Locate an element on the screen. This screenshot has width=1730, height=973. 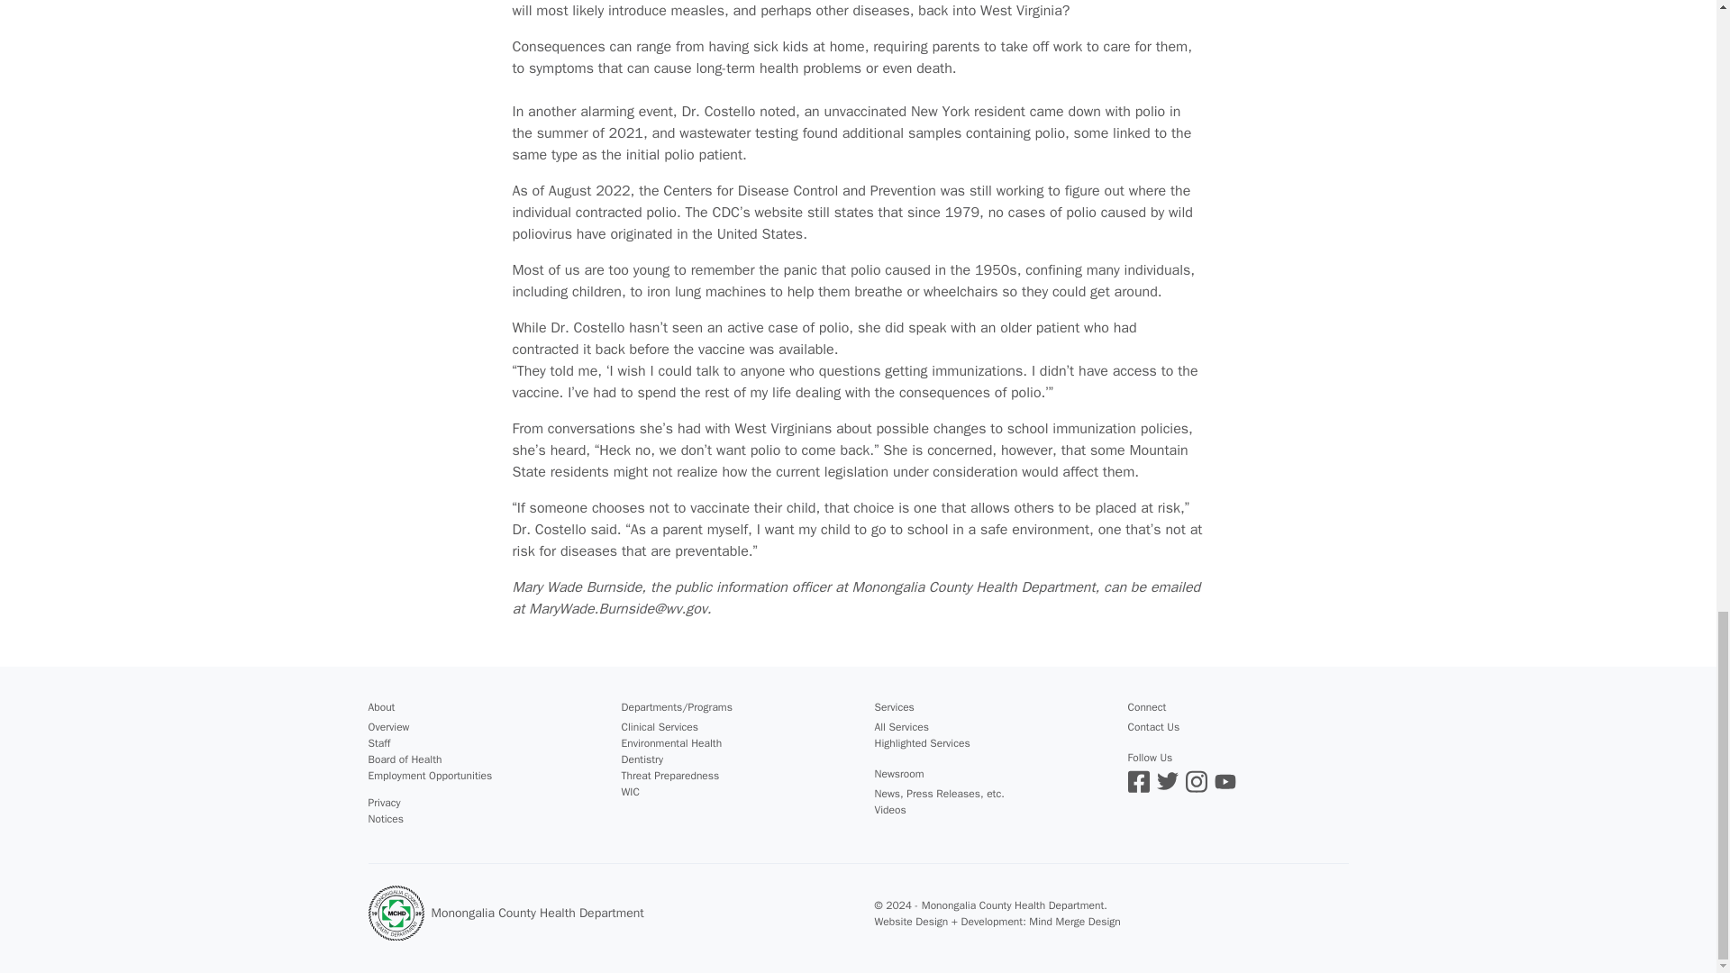
Highlighted Services is located at coordinates (921, 742).